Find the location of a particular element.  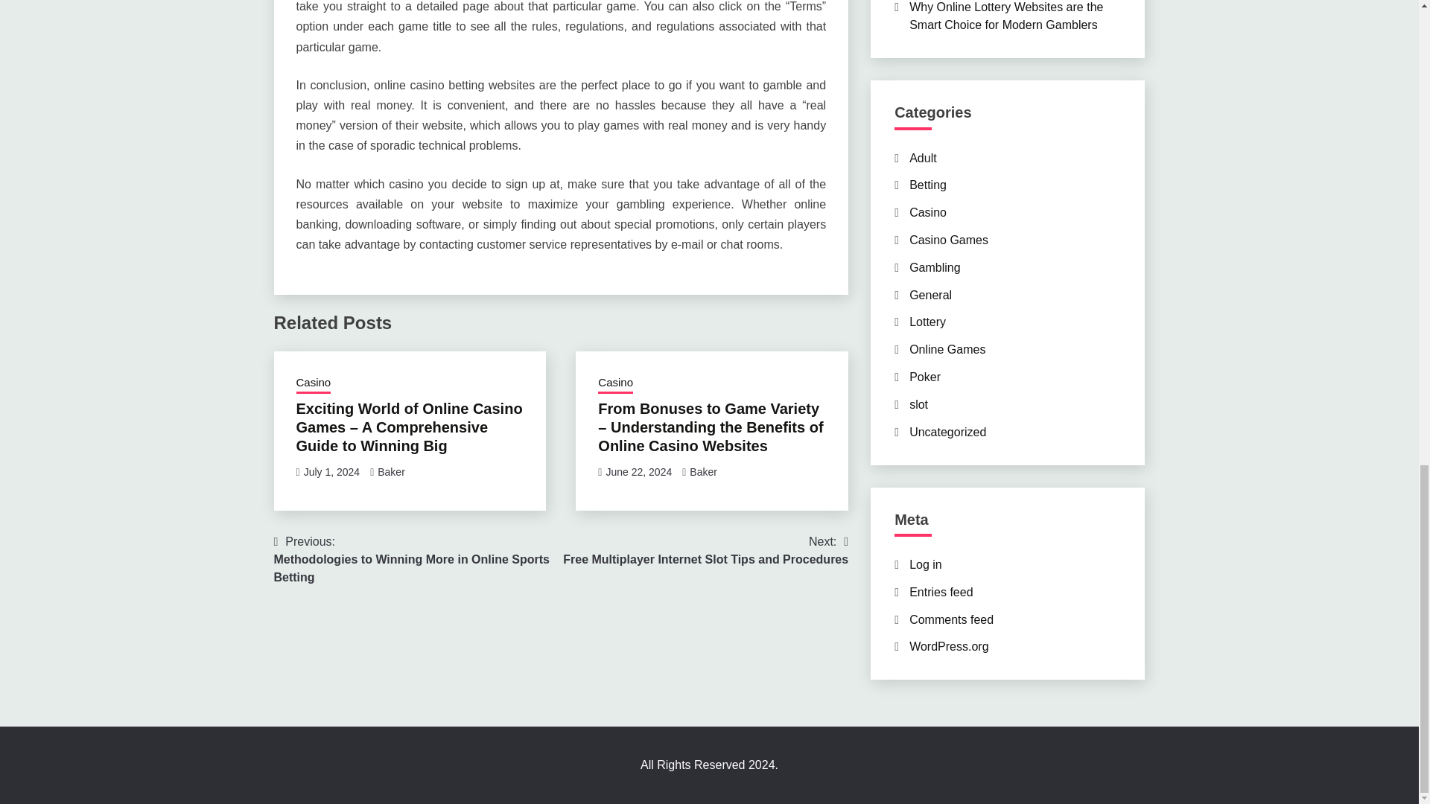

Casino is located at coordinates (705, 551).